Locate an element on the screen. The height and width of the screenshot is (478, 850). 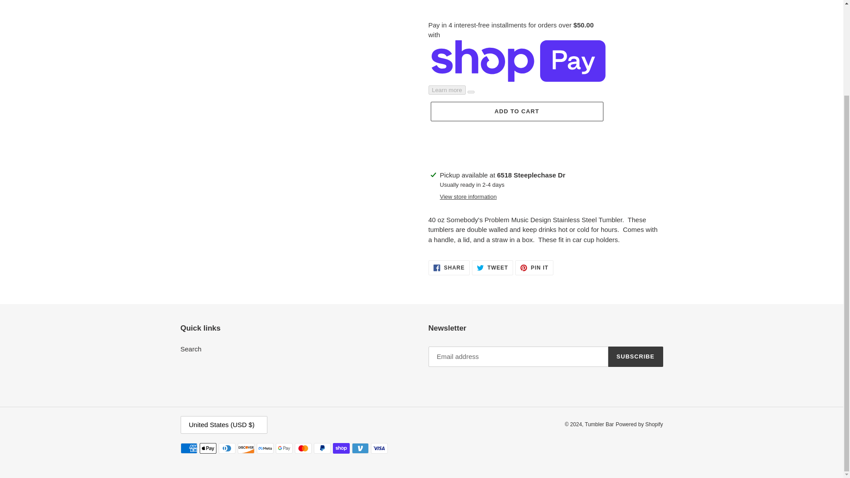
ADD TO CART is located at coordinates (492, 267).